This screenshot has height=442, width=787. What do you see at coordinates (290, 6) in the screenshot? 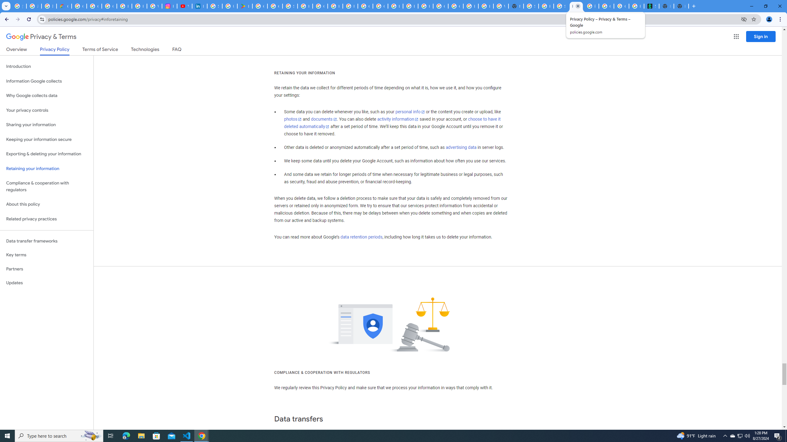
I see `Sign in - Google Accounts` at bounding box center [290, 6].